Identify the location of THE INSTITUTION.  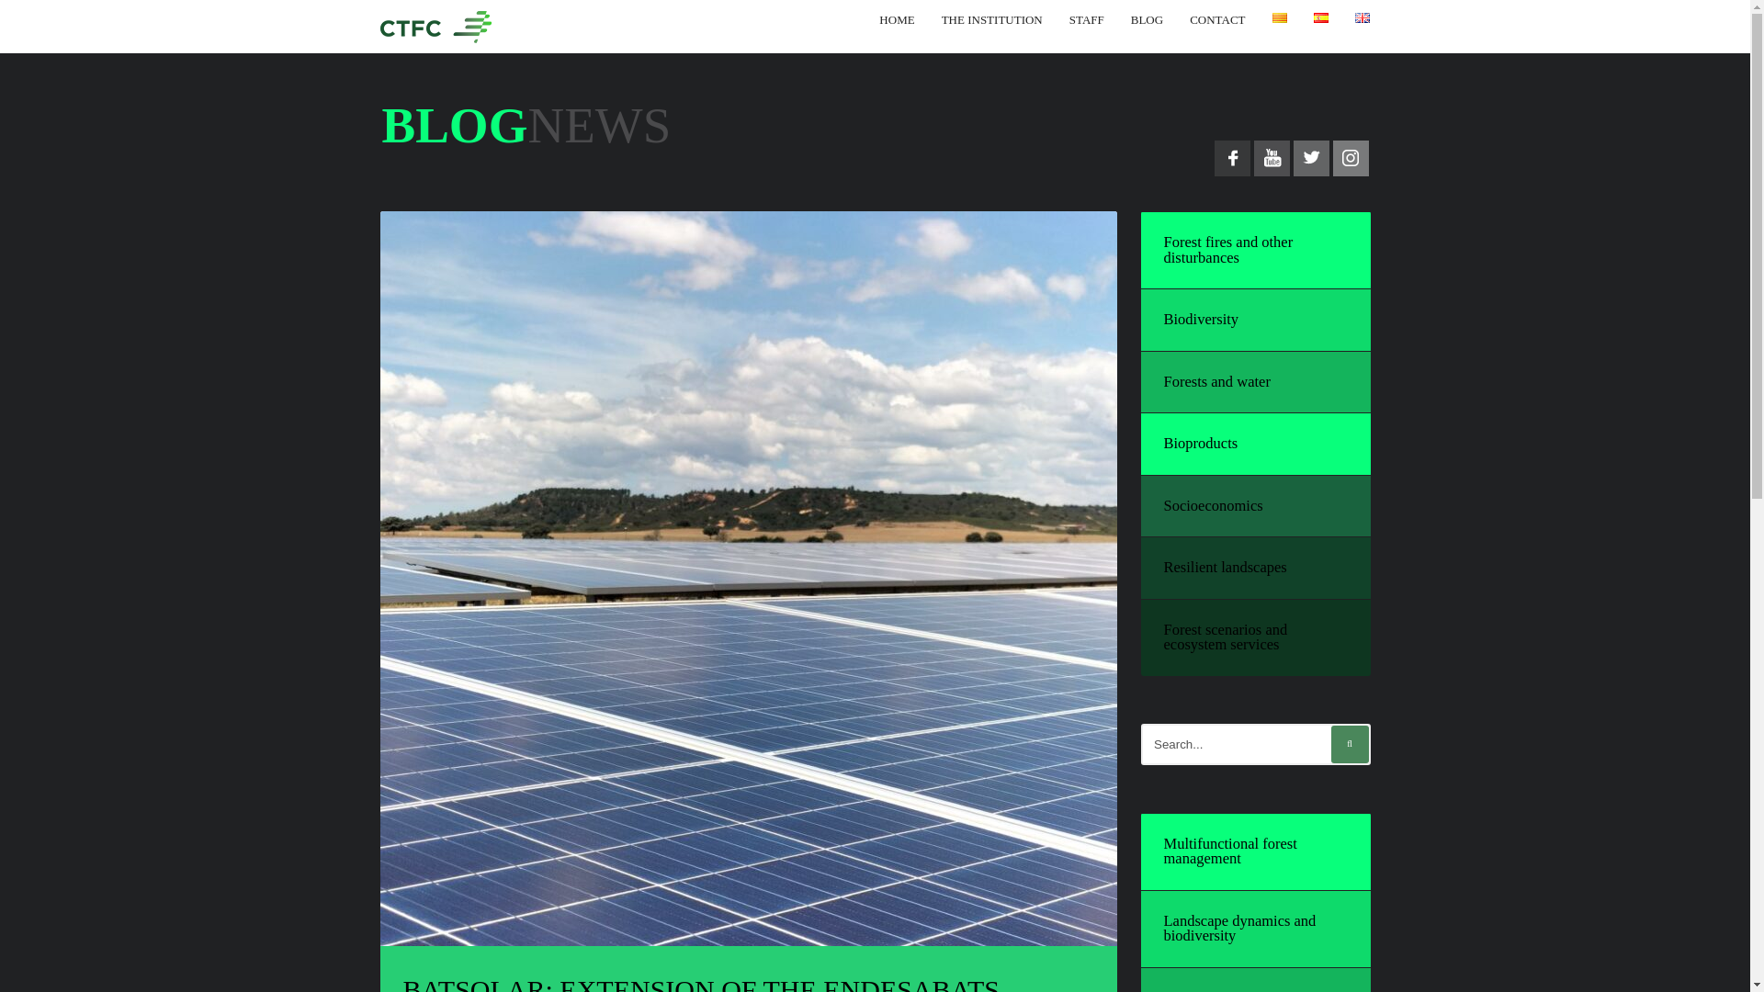
(992, 19).